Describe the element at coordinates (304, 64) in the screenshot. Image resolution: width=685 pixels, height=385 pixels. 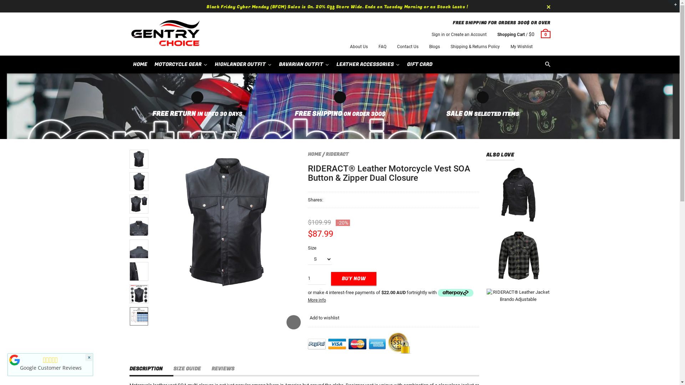
I see `BAVARIAN OUTFIT` at that location.